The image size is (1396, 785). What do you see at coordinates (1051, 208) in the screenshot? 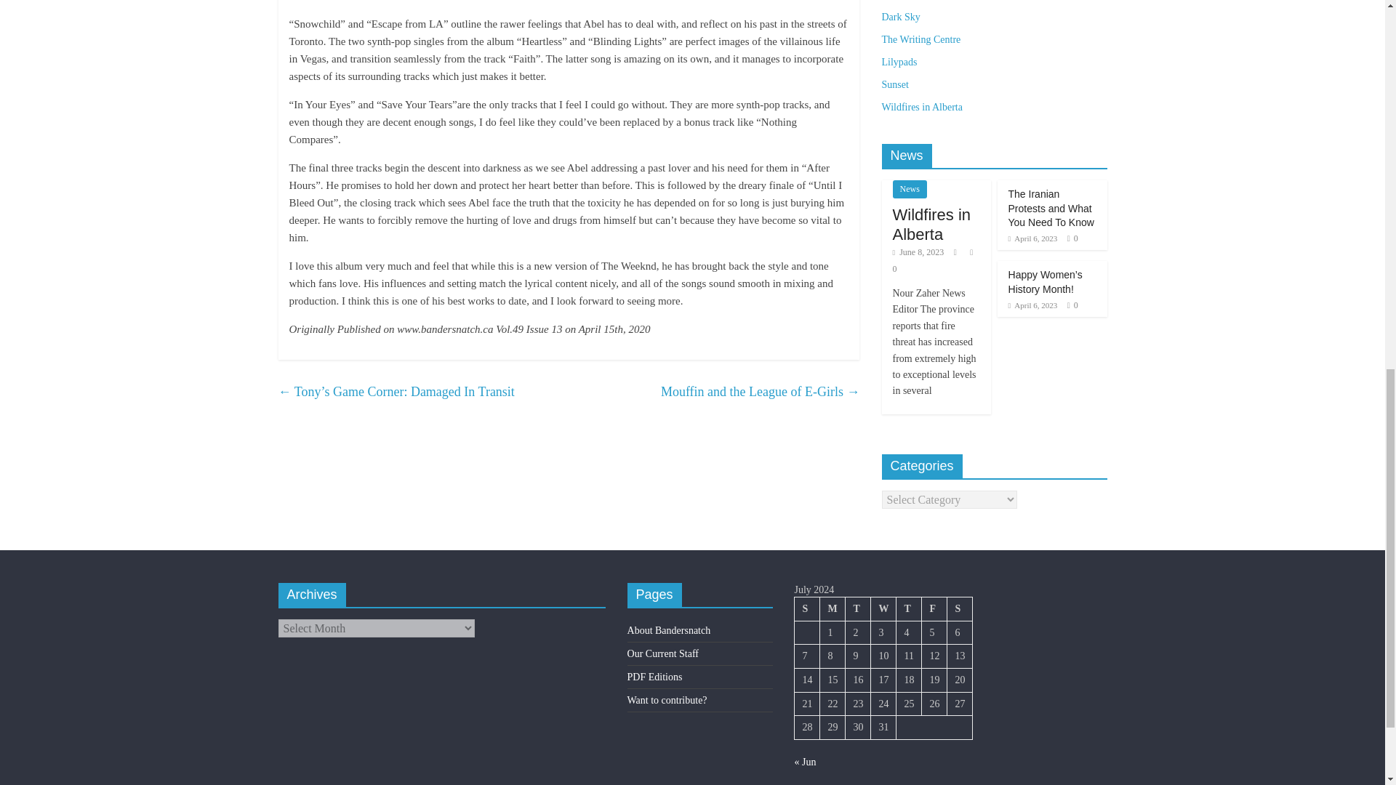
I see `The Iranian Protests and What You Need To Know` at bounding box center [1051, 208].